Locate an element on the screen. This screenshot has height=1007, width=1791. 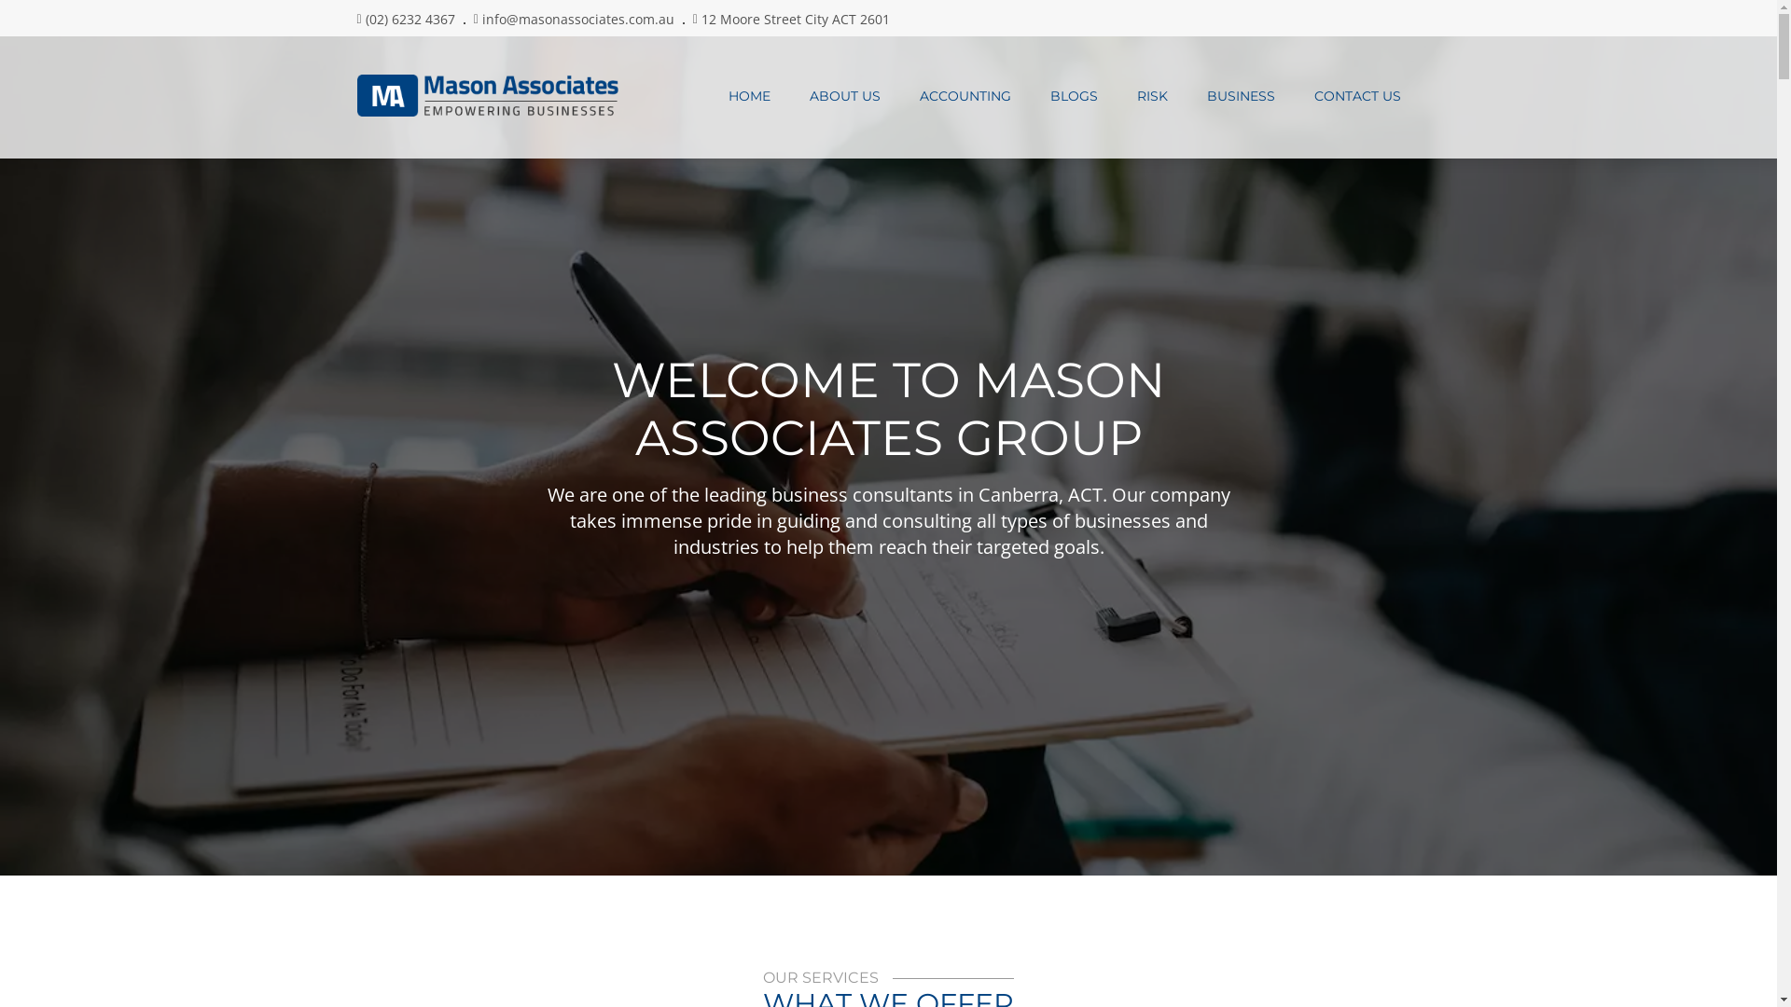
BUSINESS is located at coordinates (1241, 96).